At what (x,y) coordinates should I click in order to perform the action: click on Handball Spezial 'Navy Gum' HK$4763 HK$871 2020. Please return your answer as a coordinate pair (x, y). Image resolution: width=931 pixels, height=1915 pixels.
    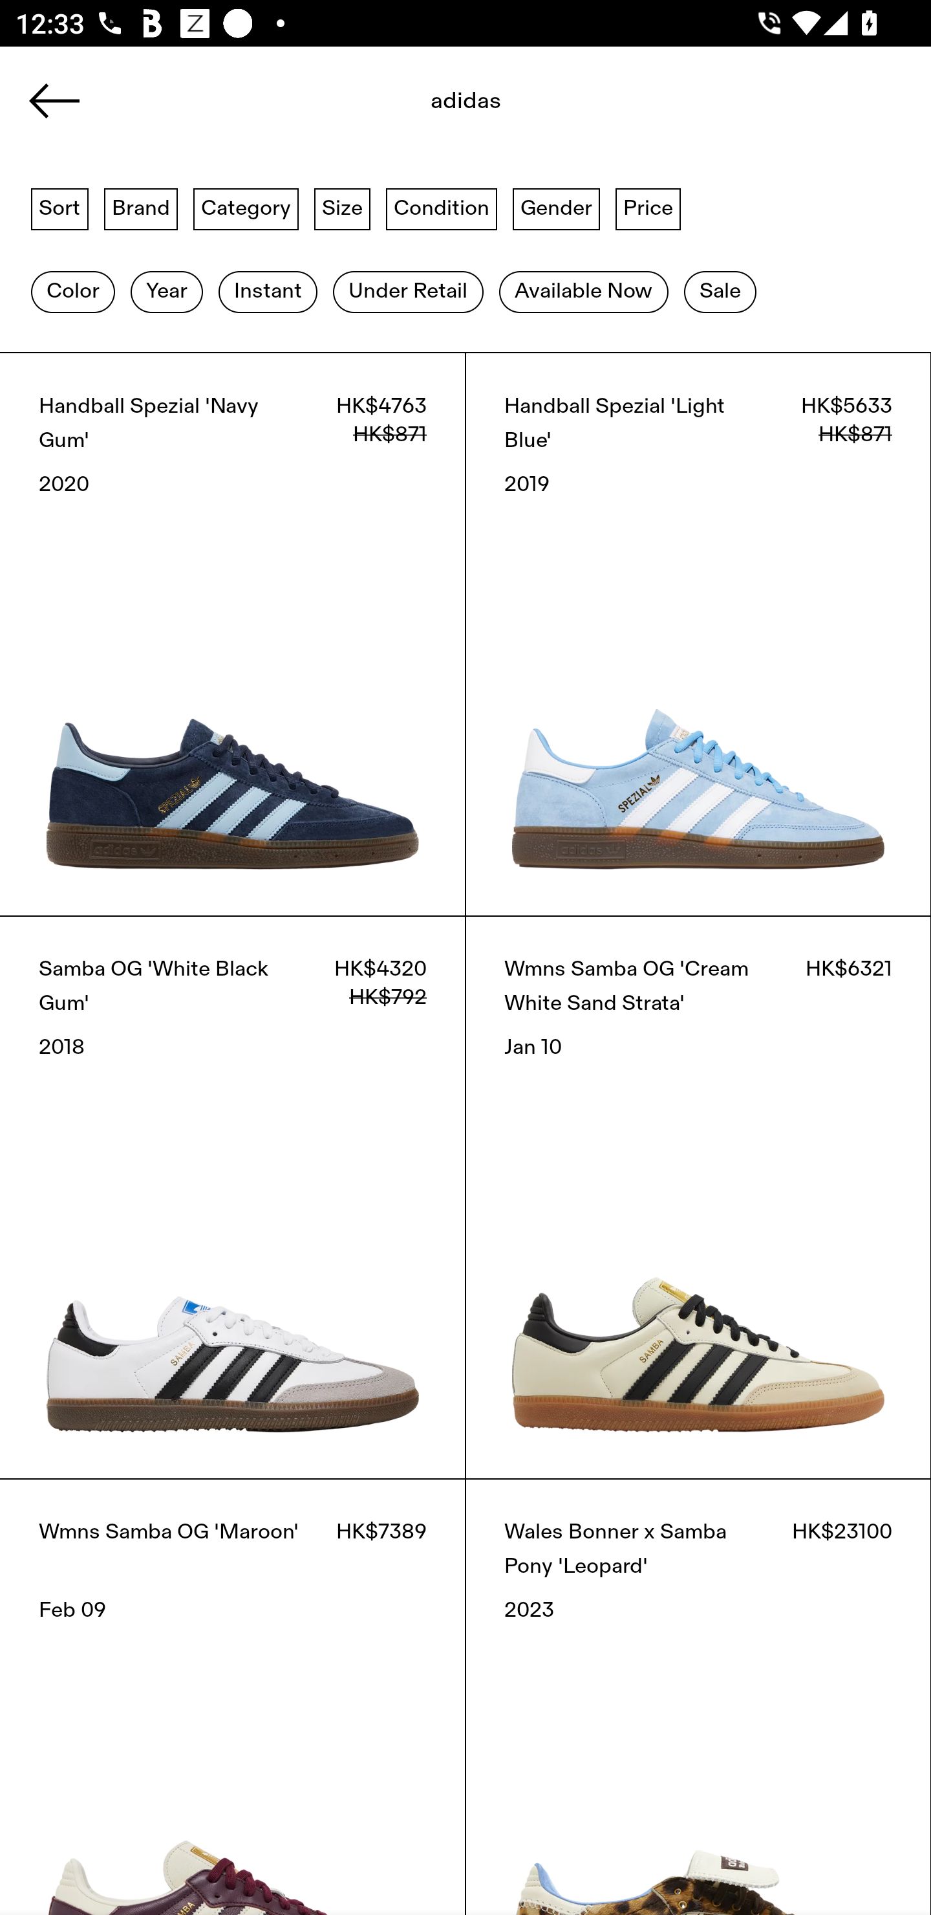
    Looking at the image, I should click on (233, 633).